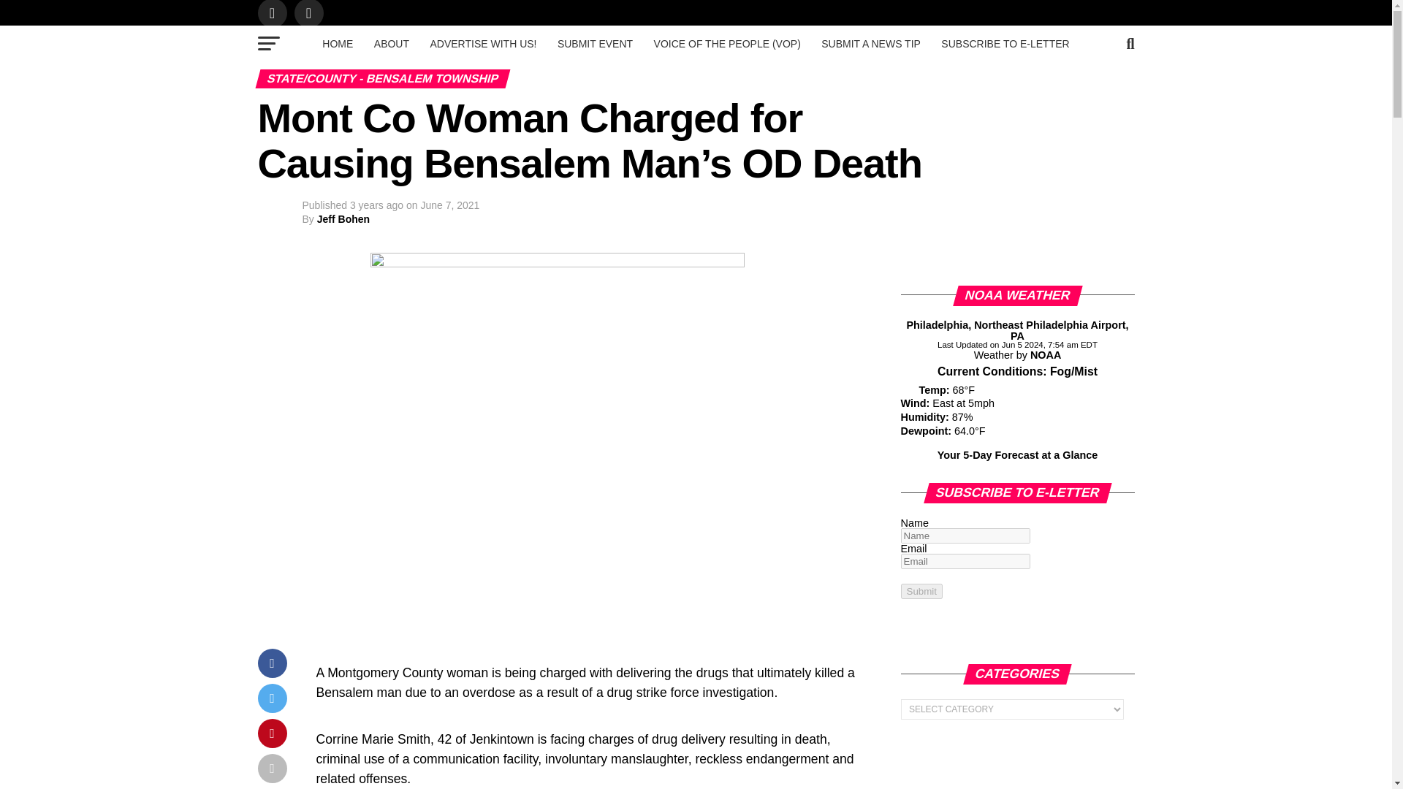 The height and width of the screenshot is (789, 1403). What do you see at coordinates (343, 218) in the screenshot?
I see `Jeff Bohen` at bounding box center [343, 218].